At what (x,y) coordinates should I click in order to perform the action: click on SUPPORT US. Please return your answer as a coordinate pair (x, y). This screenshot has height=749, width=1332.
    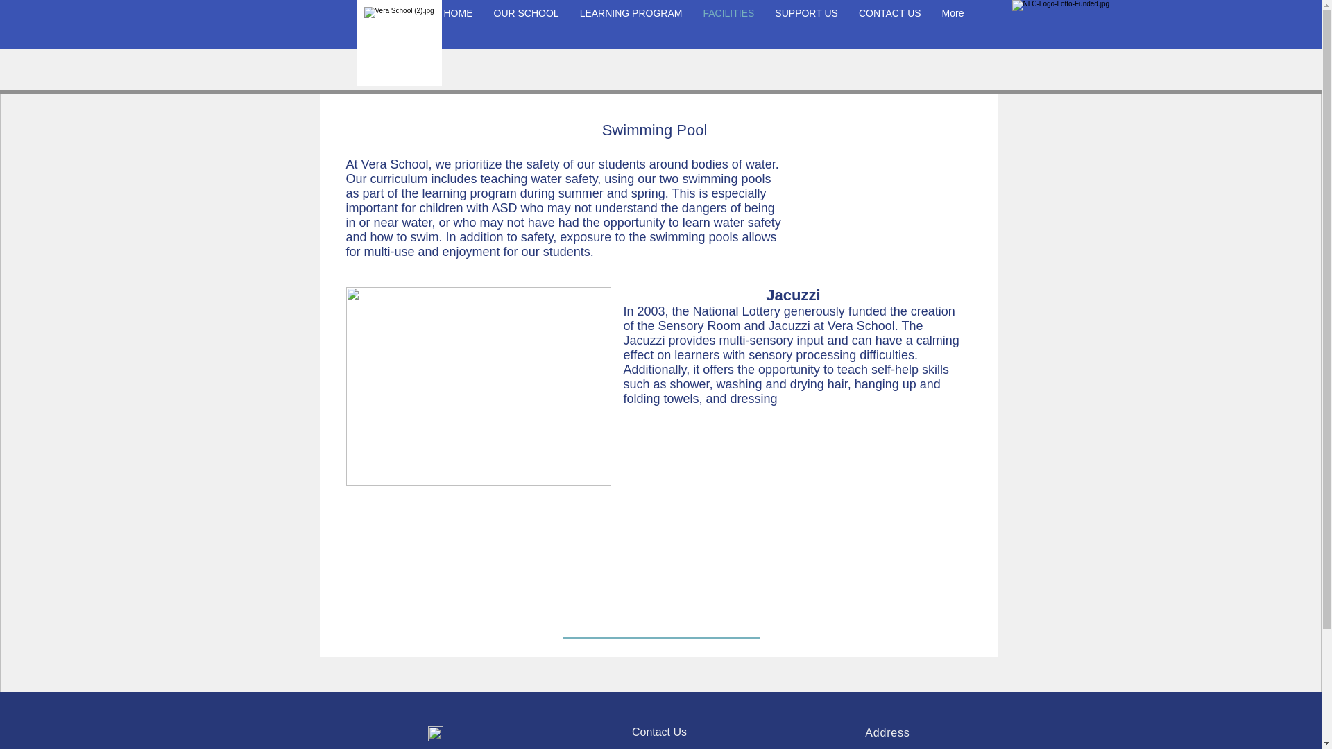
    Looking at the image, I should click on (806, 24).